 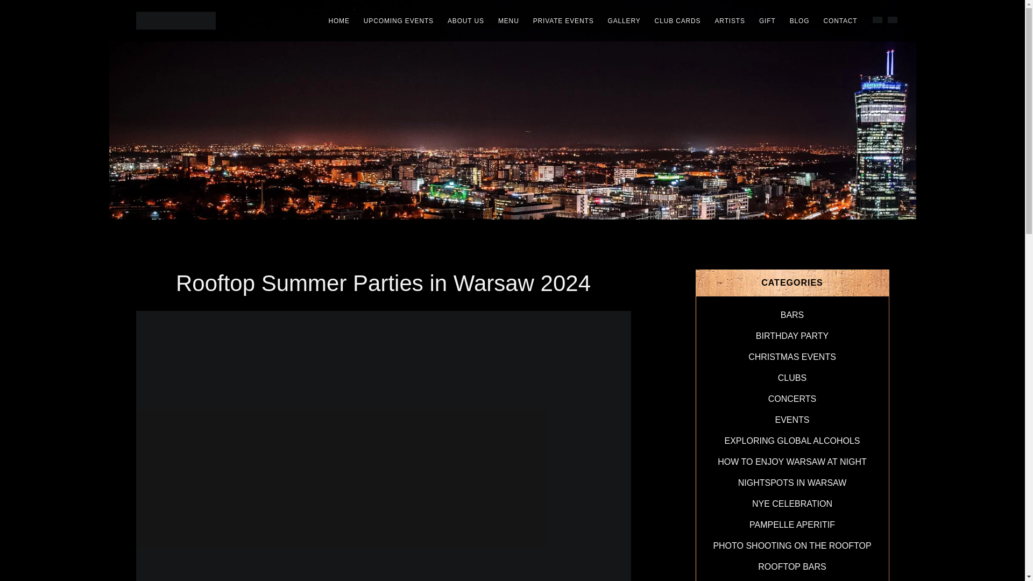 What do you see at coordinates (624, 20) in the screenshot?
I see `GALLERY` at bounding box center [624, 20].